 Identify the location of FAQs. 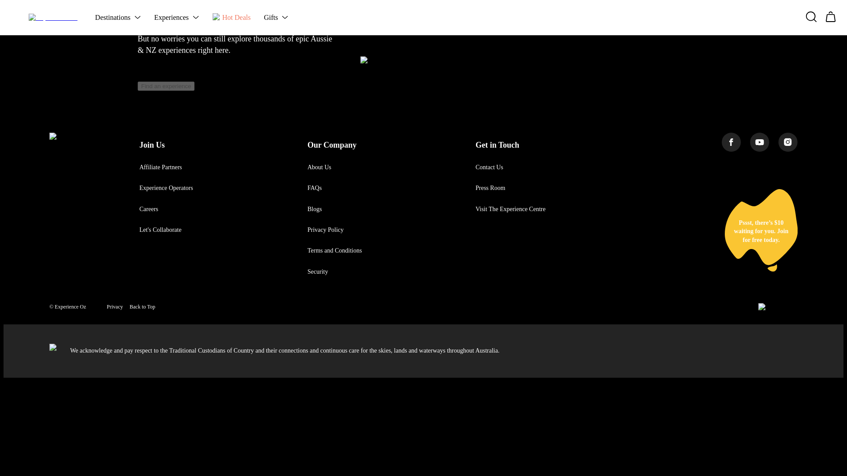
(314, 188).